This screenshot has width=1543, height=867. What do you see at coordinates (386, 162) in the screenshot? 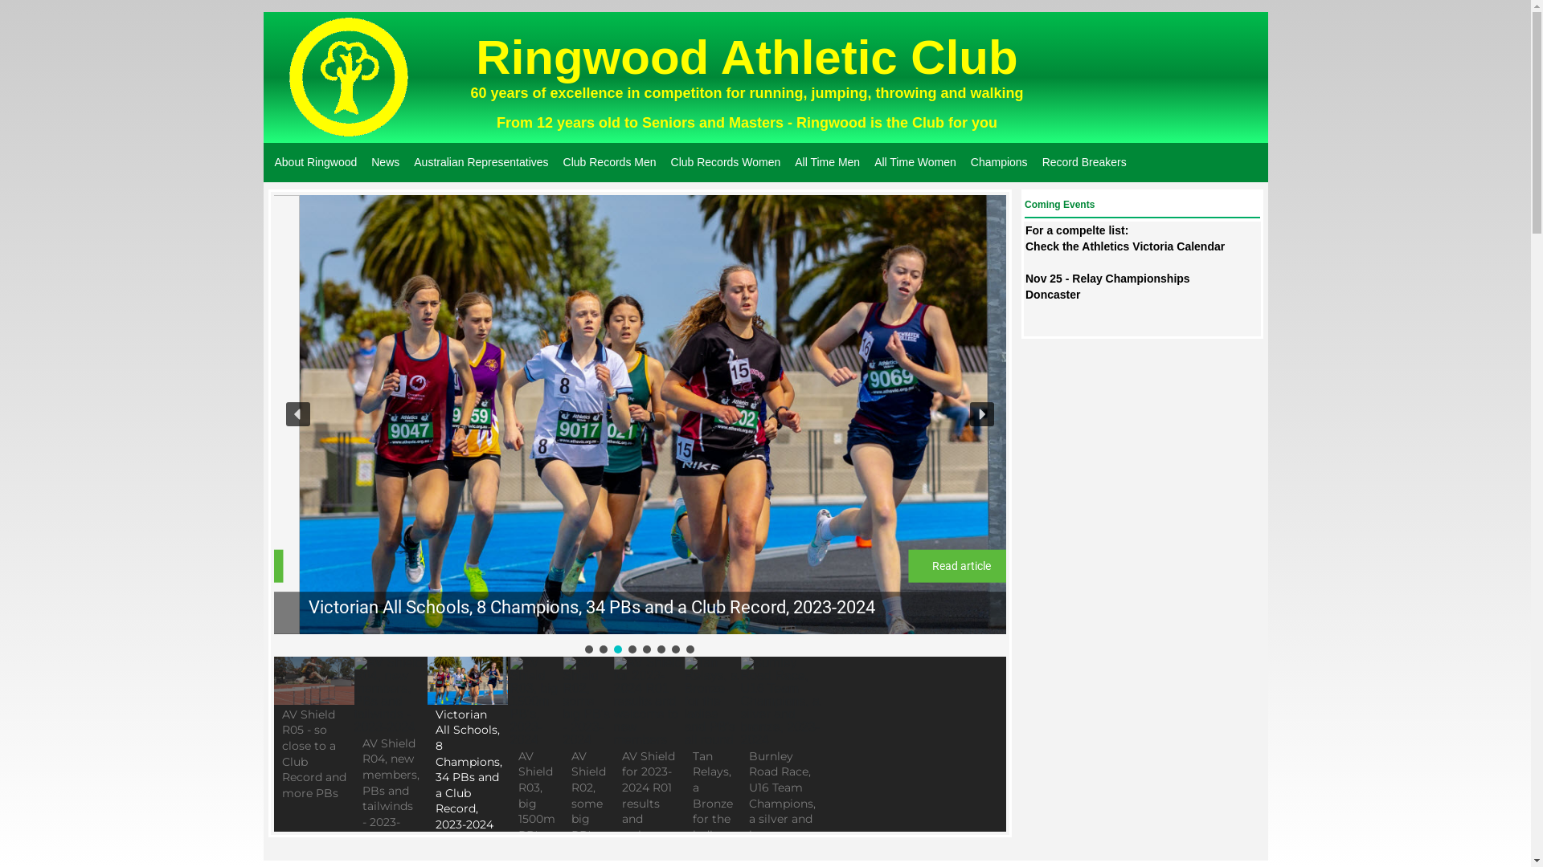
I see `News` at bounding box center [386, 162].